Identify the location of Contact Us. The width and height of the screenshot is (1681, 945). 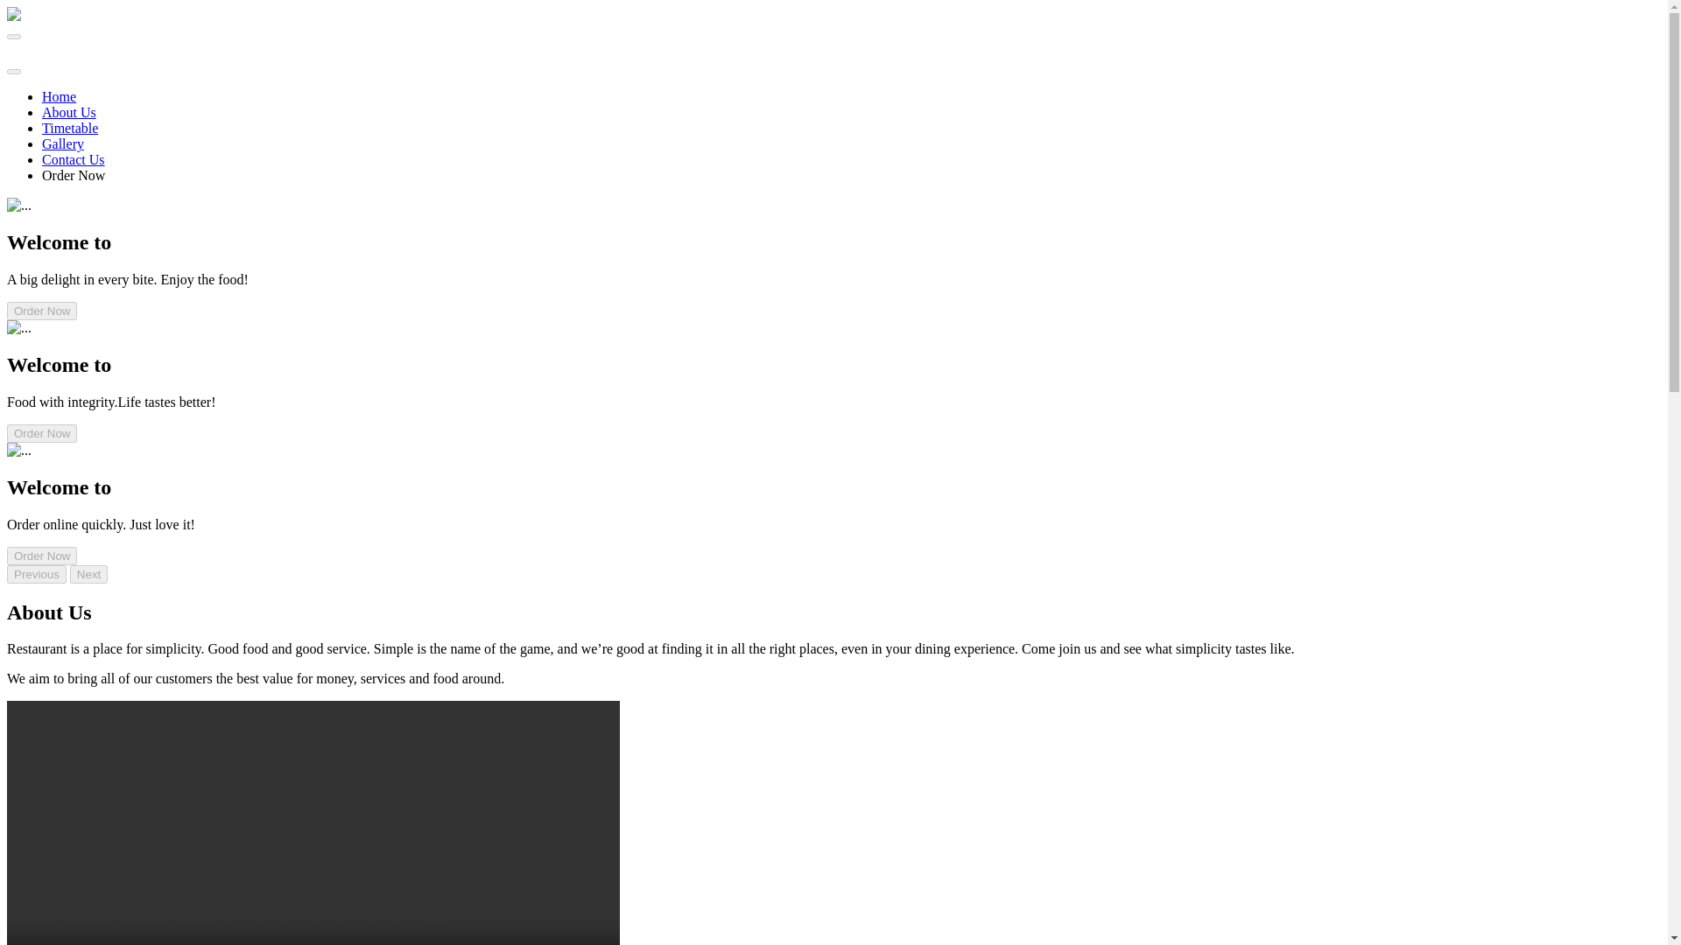
(74, 159).